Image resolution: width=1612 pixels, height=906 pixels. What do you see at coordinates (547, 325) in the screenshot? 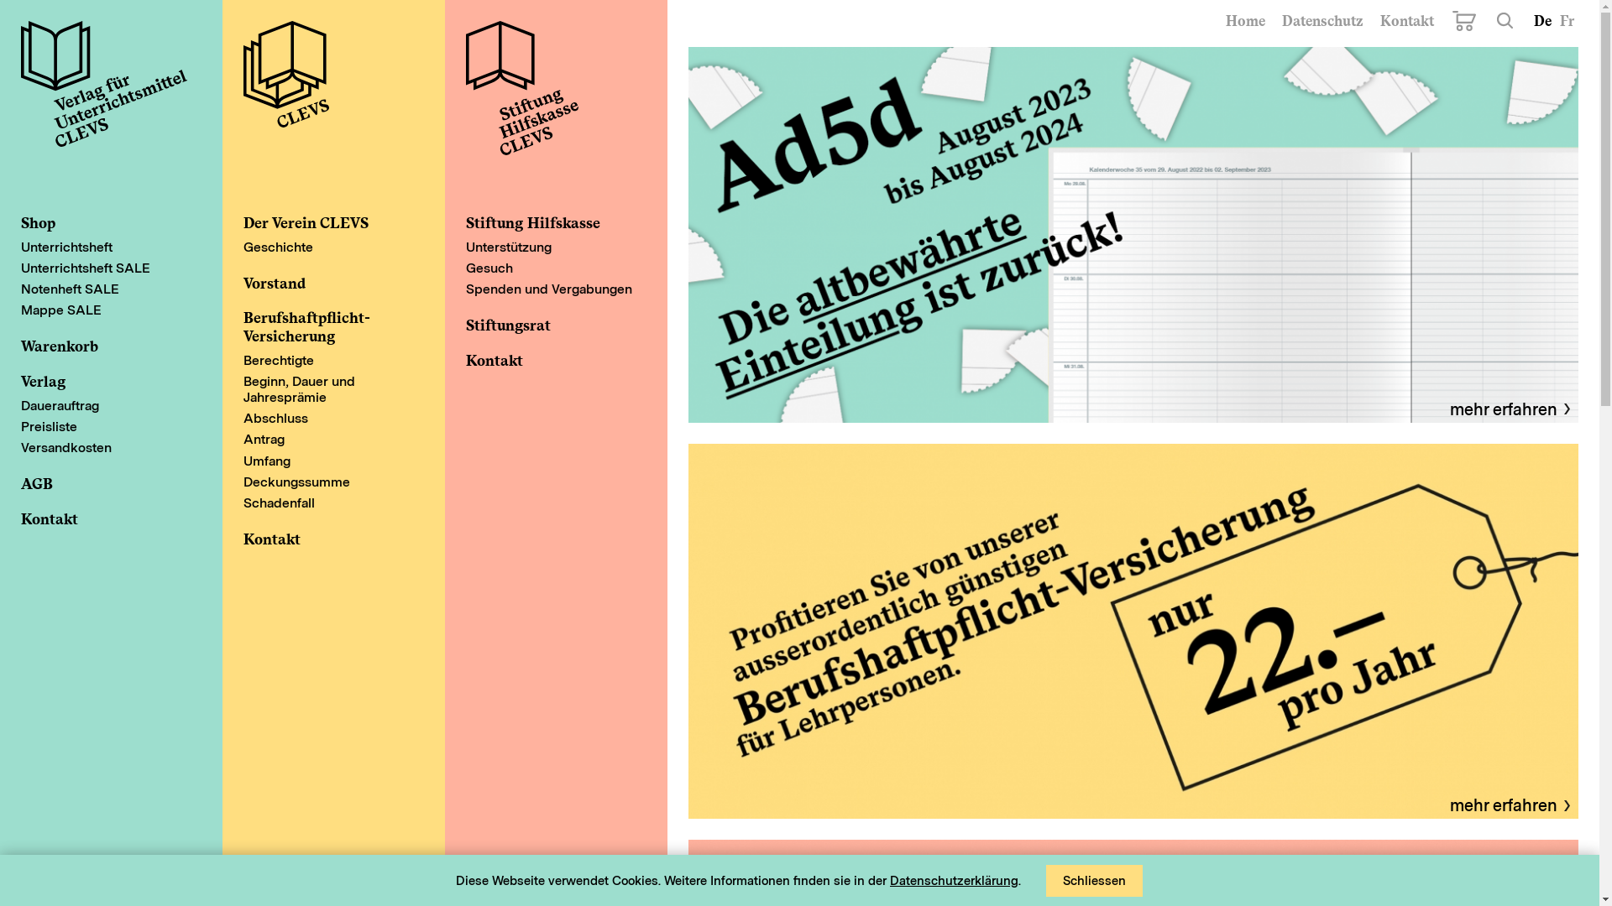
I see `Stiftungsrat` at bounding box center [547, 325].